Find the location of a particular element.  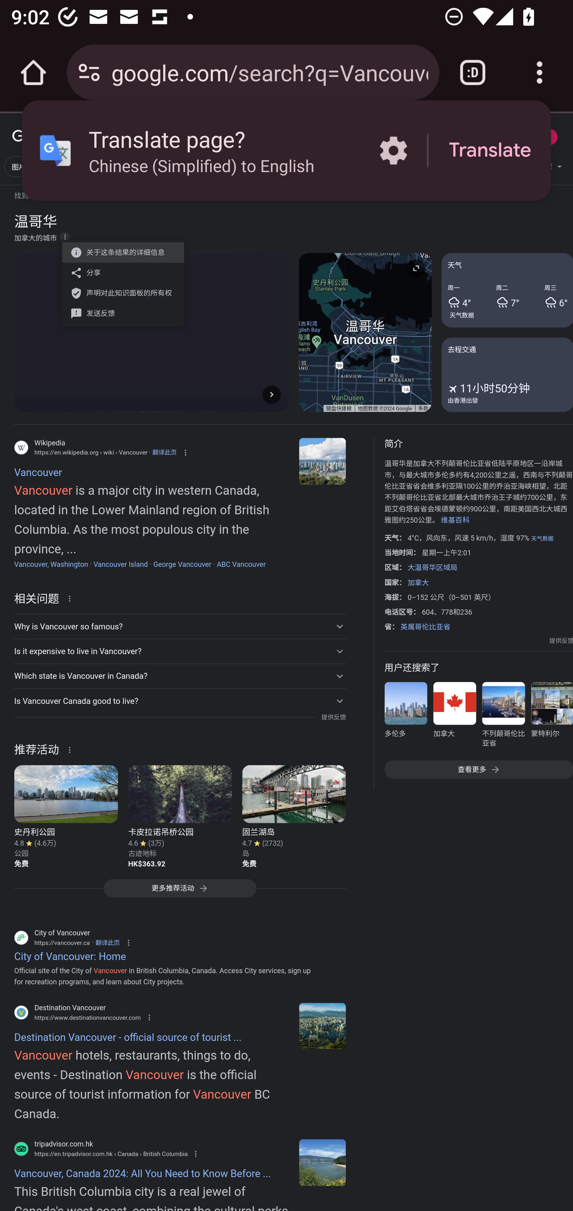

翻译此页 is located at coordinates (107, 943).